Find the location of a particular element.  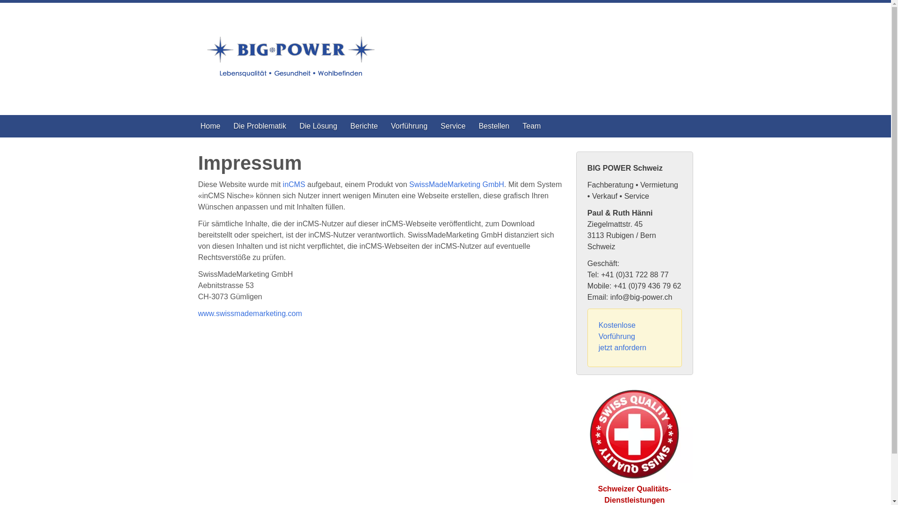

SwissMadeMarketing GmbH is located at coordinates (456, 184).